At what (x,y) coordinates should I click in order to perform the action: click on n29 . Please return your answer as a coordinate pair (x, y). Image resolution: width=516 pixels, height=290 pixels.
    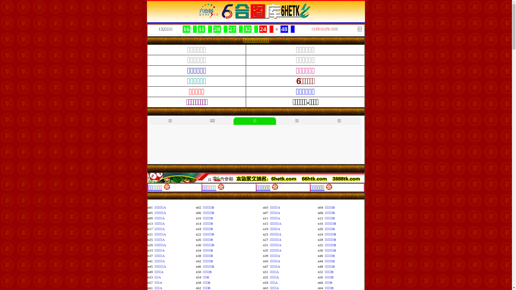
    Looking at the image, I should click on (151, 245).